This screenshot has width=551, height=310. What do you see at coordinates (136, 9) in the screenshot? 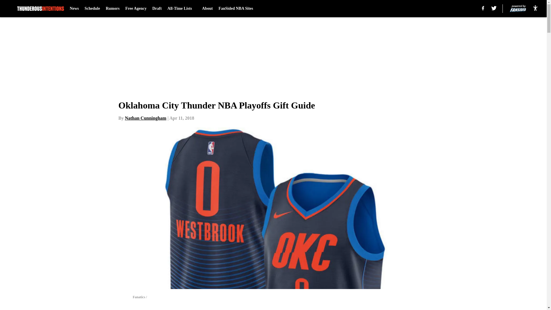
I see `Free Agency` at bounding box center [136, 9].